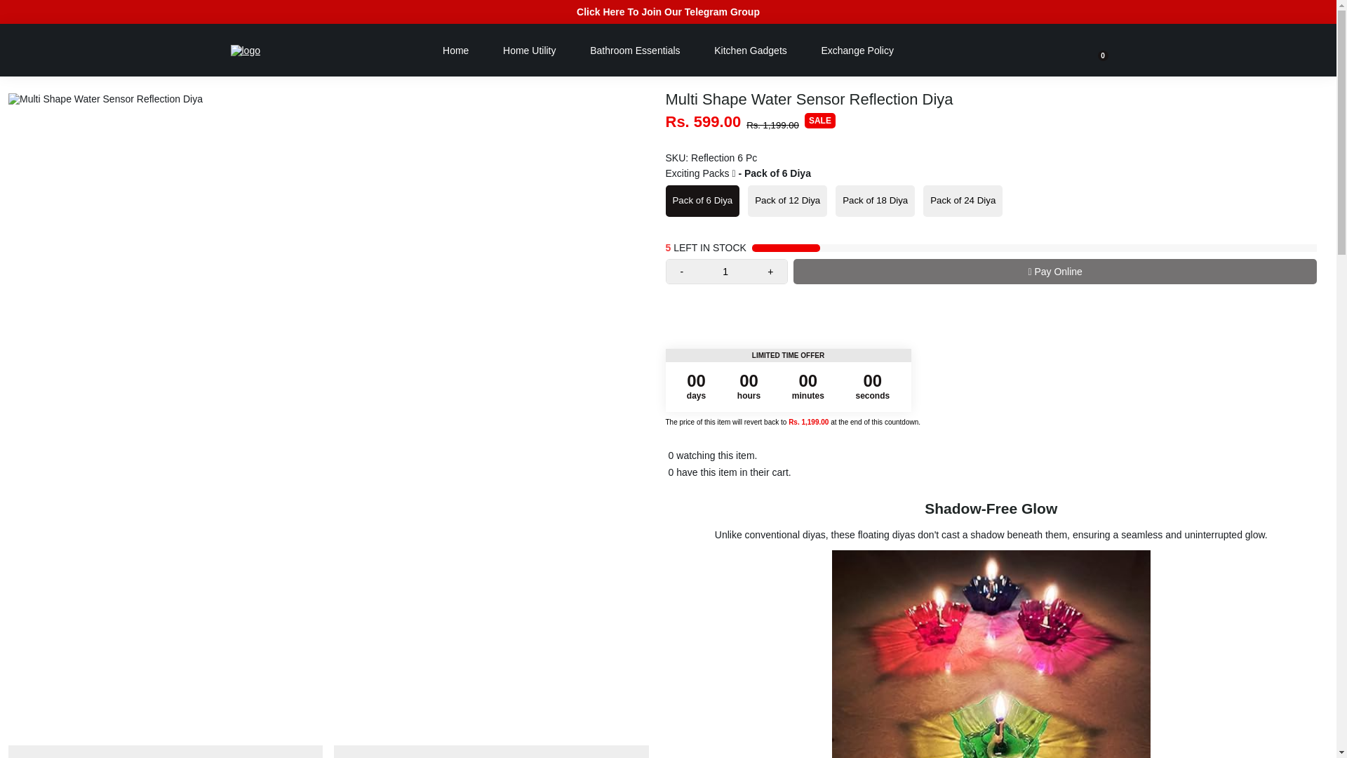 This screenshot has width=1347, height=758. I want to click on 1, so click(725, 271).